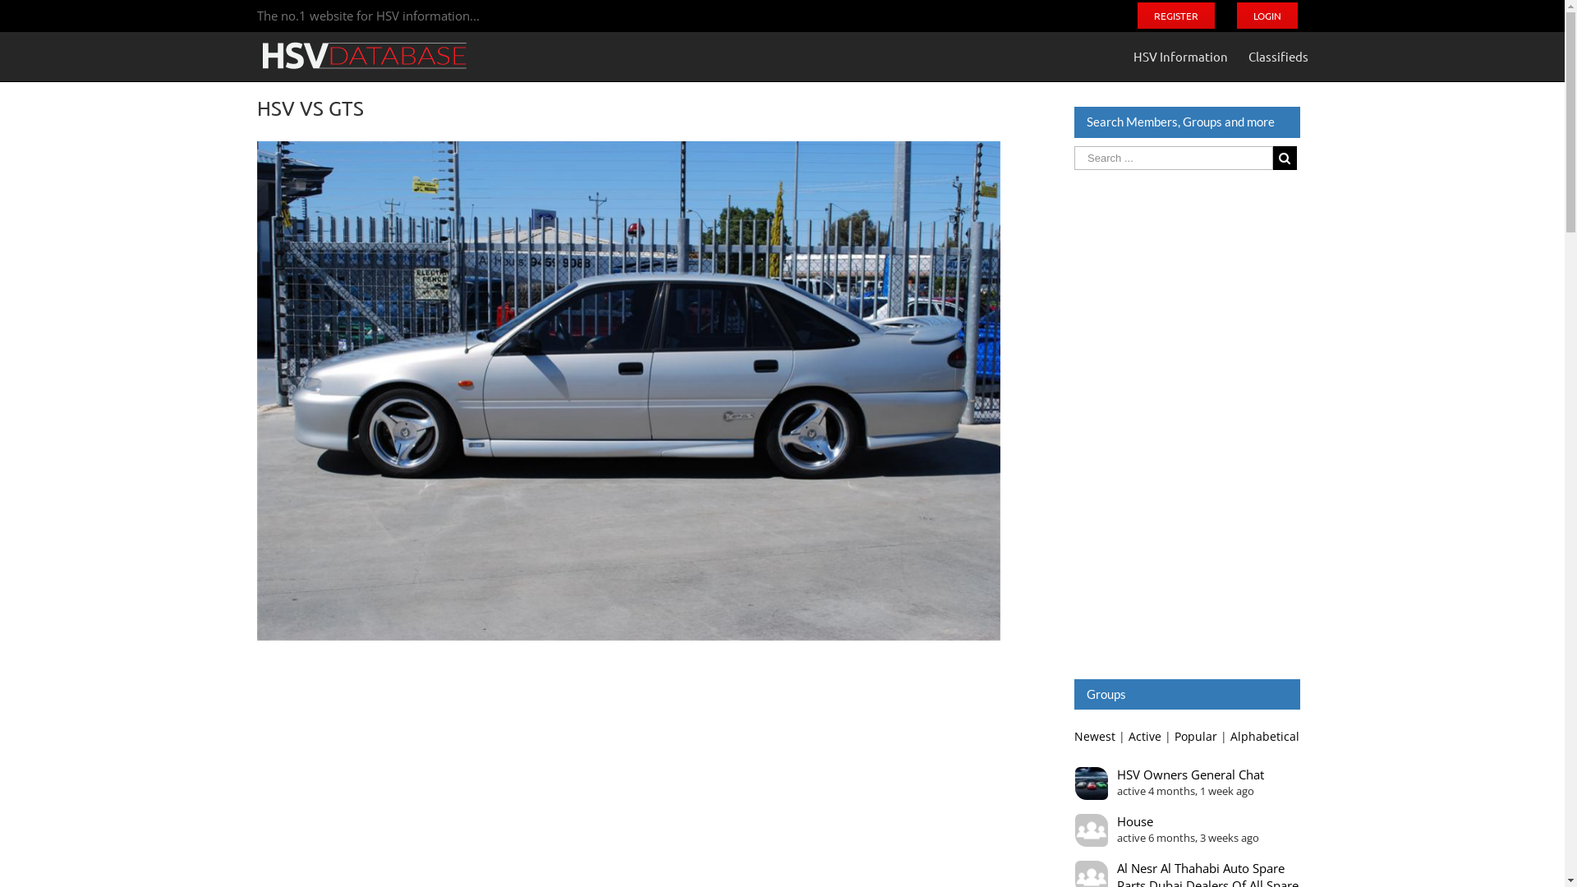 The height and width of the screenshot is (887, 1577). I want to click on Alphabetical, so click(1265, 737).